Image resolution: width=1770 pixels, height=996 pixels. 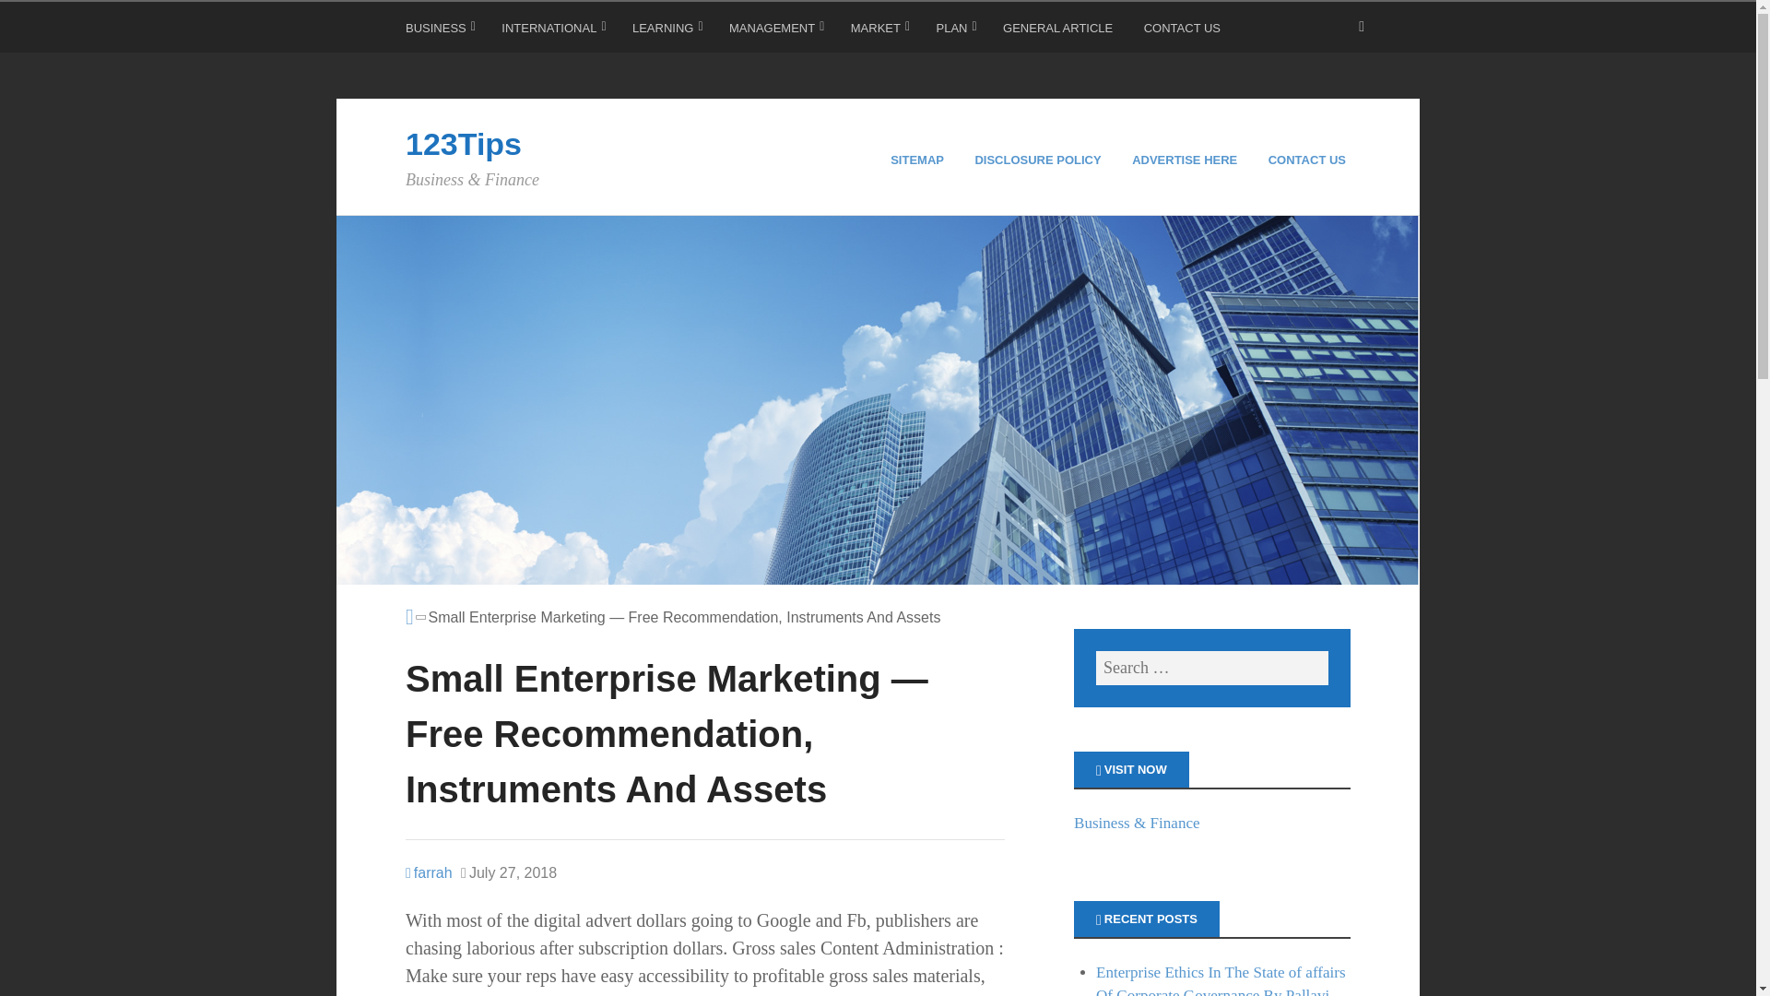 What do you see at coordinates (667, 31) in the screenshot?
I see `LEARNING` at bounding box center [667, 31].